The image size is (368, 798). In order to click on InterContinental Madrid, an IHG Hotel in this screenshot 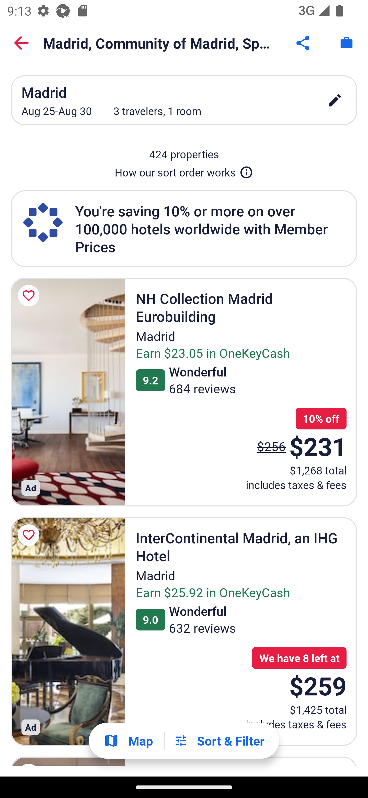, I will do `click(68, 631)`.